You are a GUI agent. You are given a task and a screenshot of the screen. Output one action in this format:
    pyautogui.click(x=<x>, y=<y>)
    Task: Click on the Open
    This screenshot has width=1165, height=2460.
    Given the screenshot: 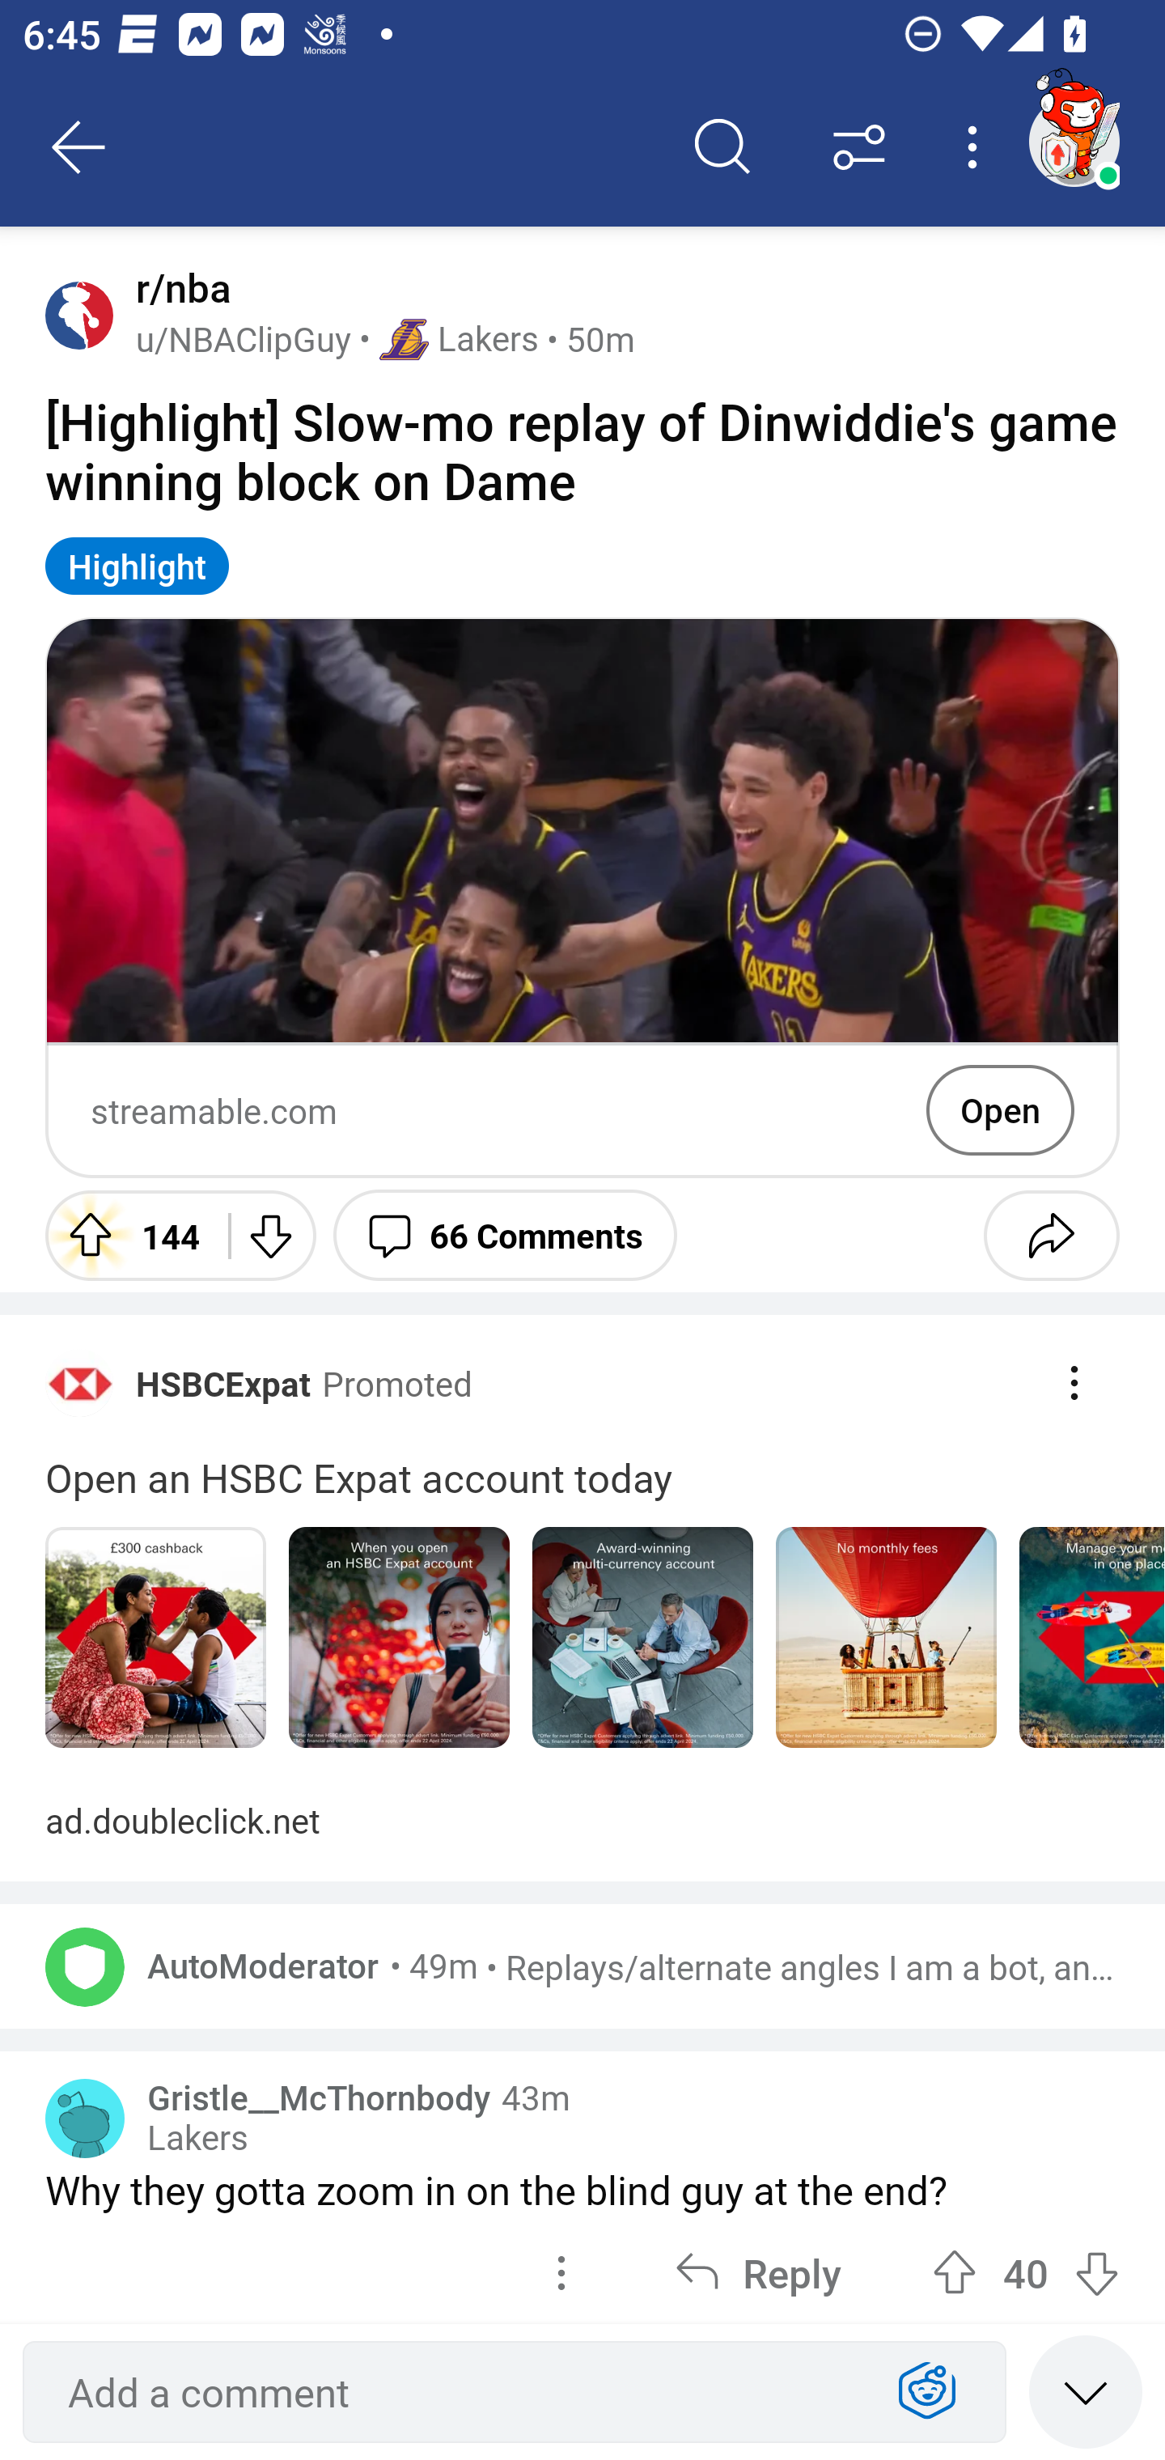 What is the action you would take?
    pyautogui.click(x=1000, y=1110)
    